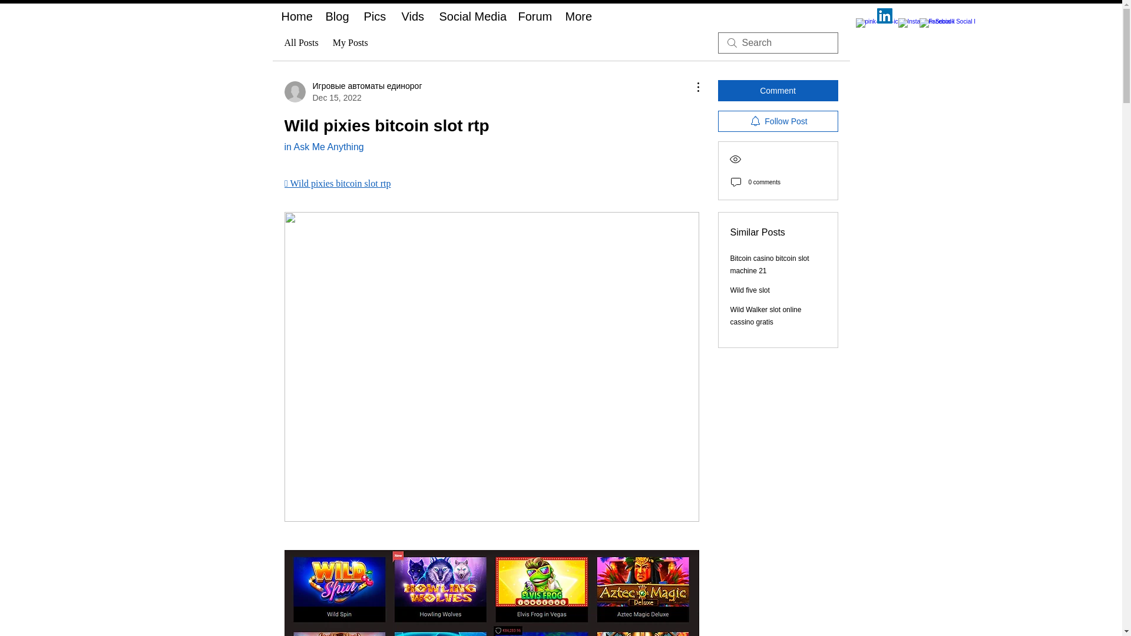 This screenshot has width=1131, height=636. Describe the element at coordinates (533, 14) in the screenshot. I see `Forum` at that location.